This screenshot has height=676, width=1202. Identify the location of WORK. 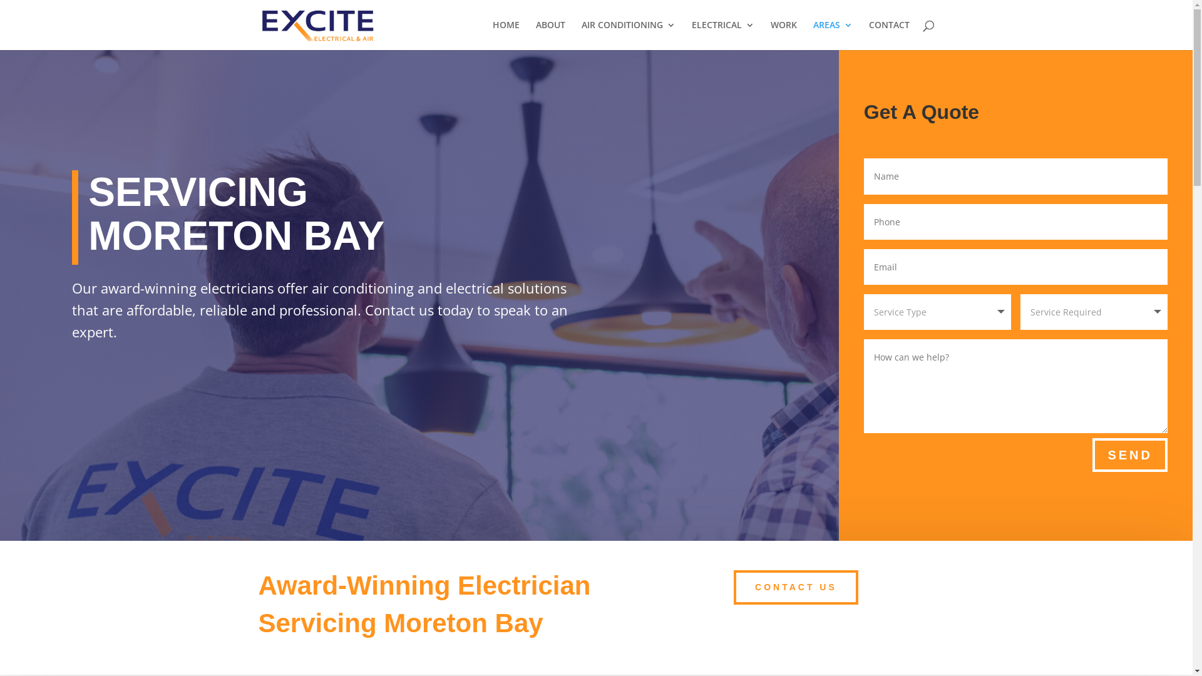
(783, 35).